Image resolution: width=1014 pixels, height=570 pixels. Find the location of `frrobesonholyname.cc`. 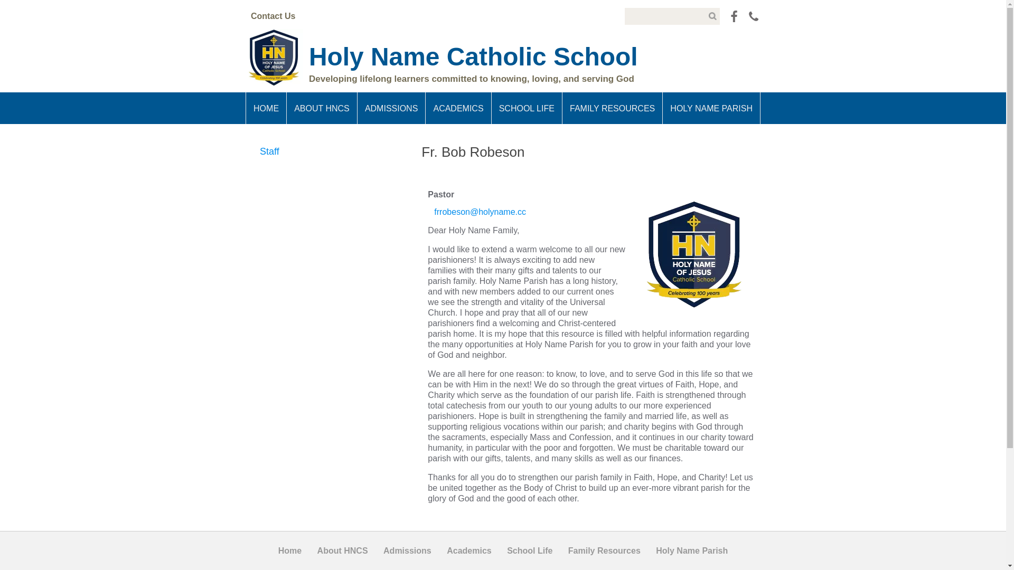

frrobesonholyname.cc is located at coordinates (591, 212).